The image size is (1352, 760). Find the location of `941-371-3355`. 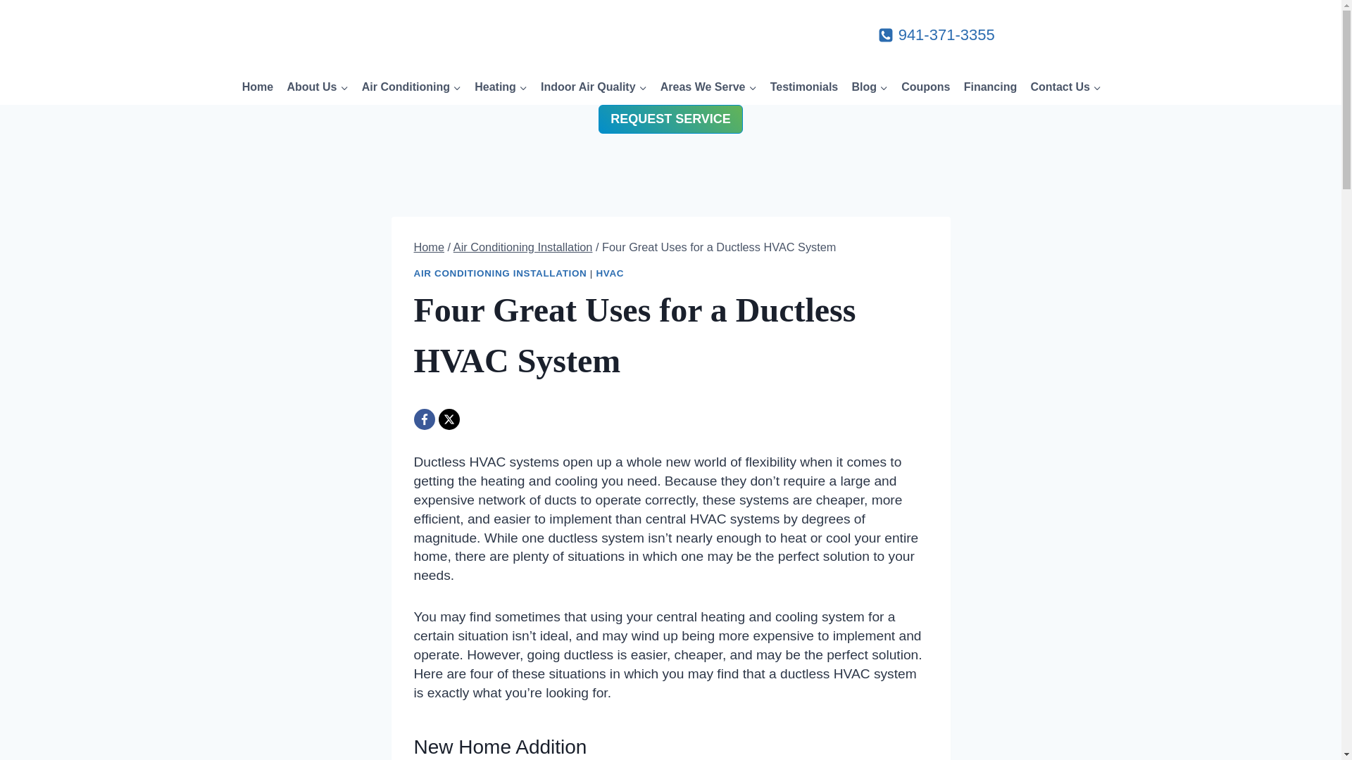

941-371-3355 is located at coordinates (937, 35).